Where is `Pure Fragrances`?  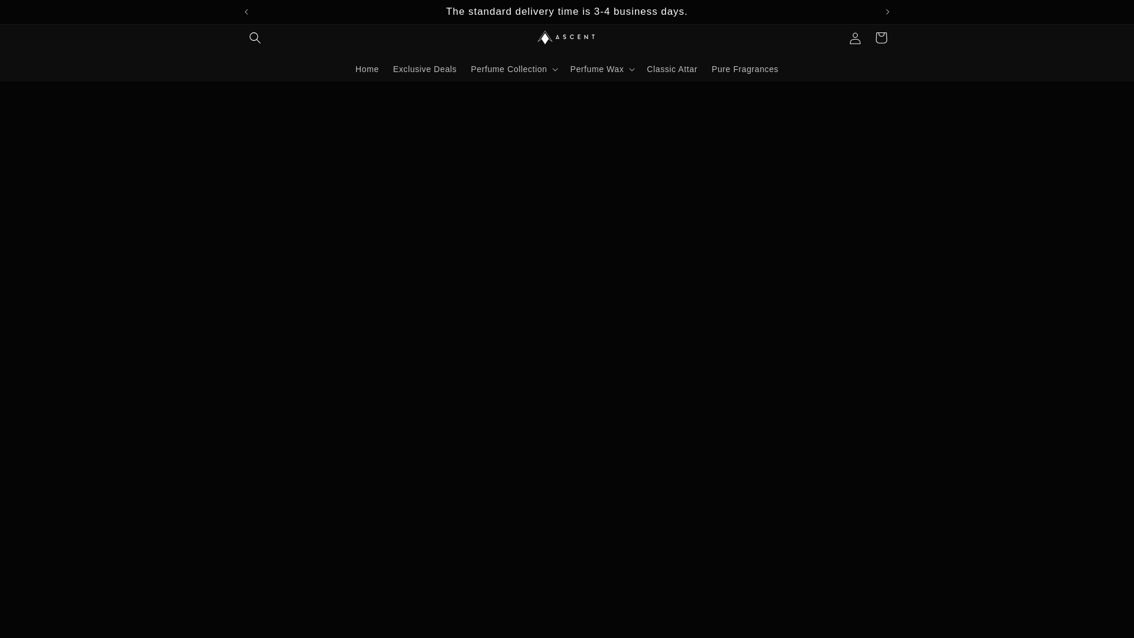 Pure Fragrances is located at coordinates (745, 69).